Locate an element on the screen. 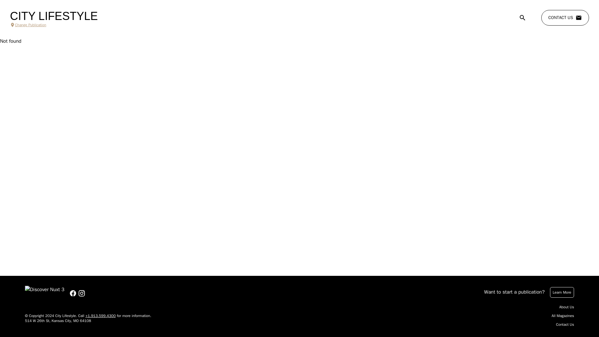  Learn More is located at coordinates (562, 292).